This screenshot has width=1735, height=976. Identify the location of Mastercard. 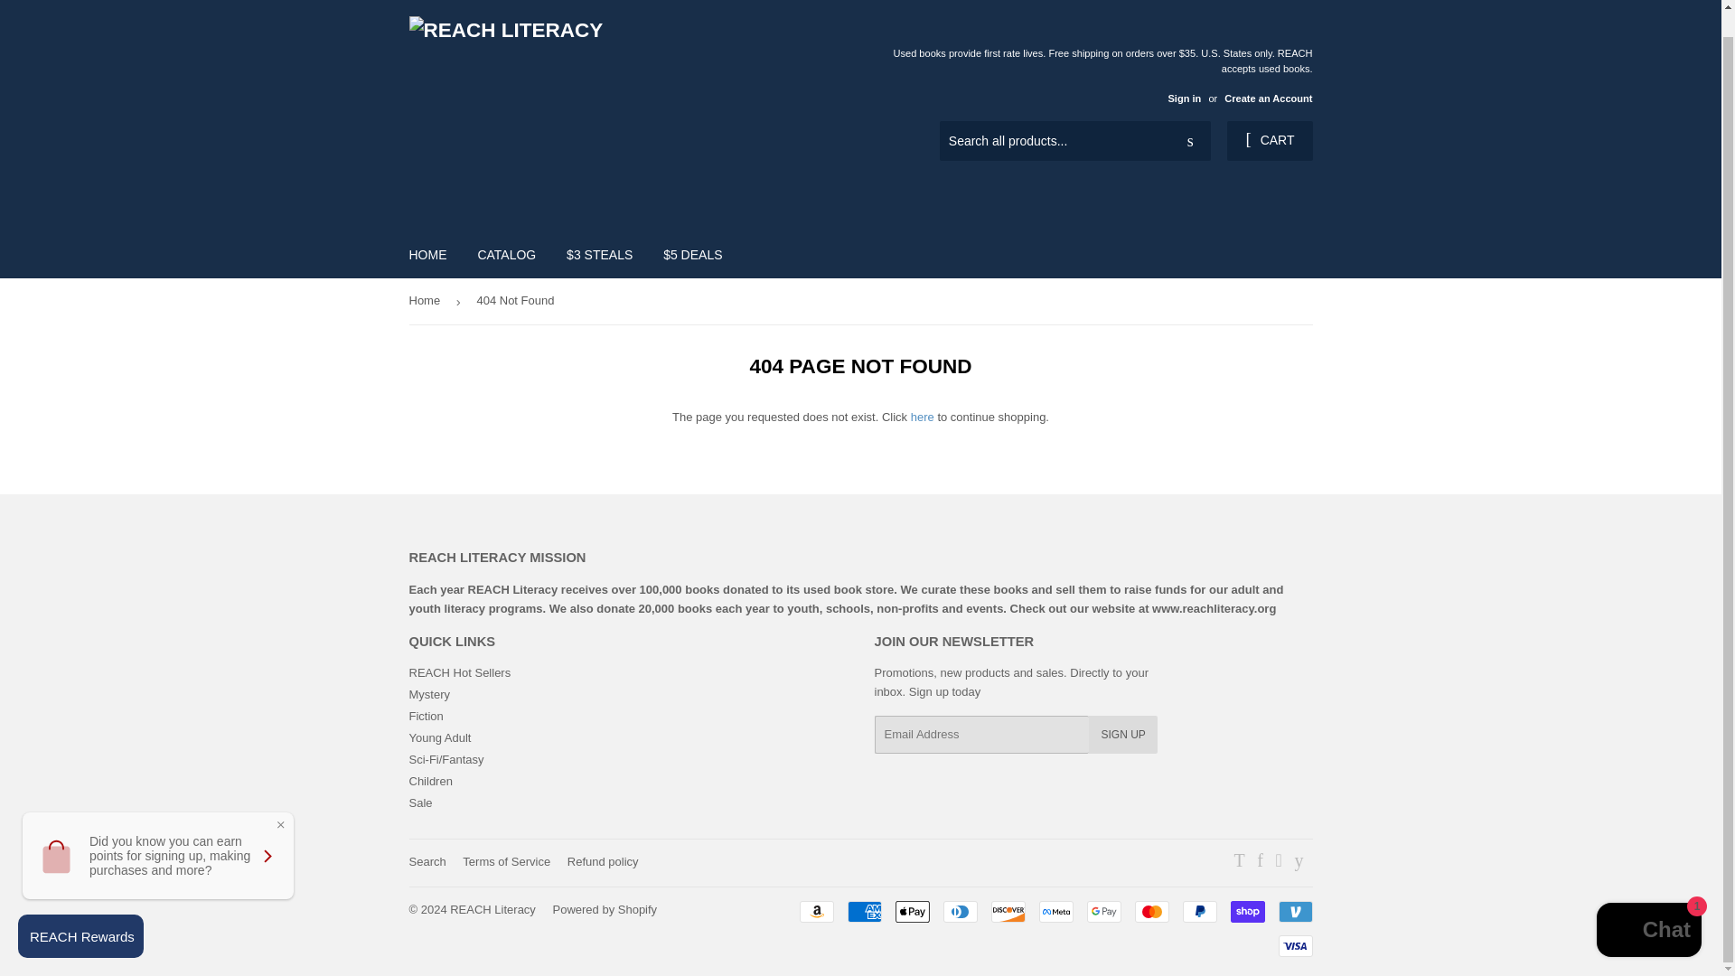
(1151, 911).